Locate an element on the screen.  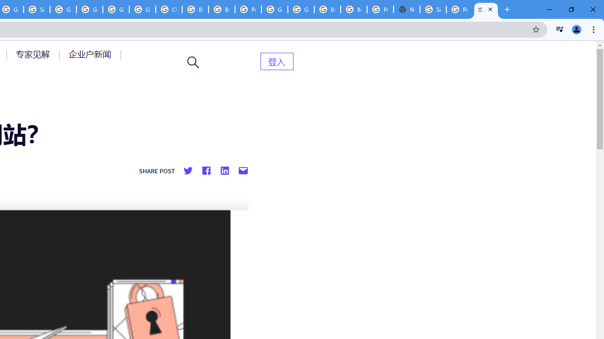
Browse Chrome as a guest - Computer - Google Chrome Help is located at coordinates (327, 9).